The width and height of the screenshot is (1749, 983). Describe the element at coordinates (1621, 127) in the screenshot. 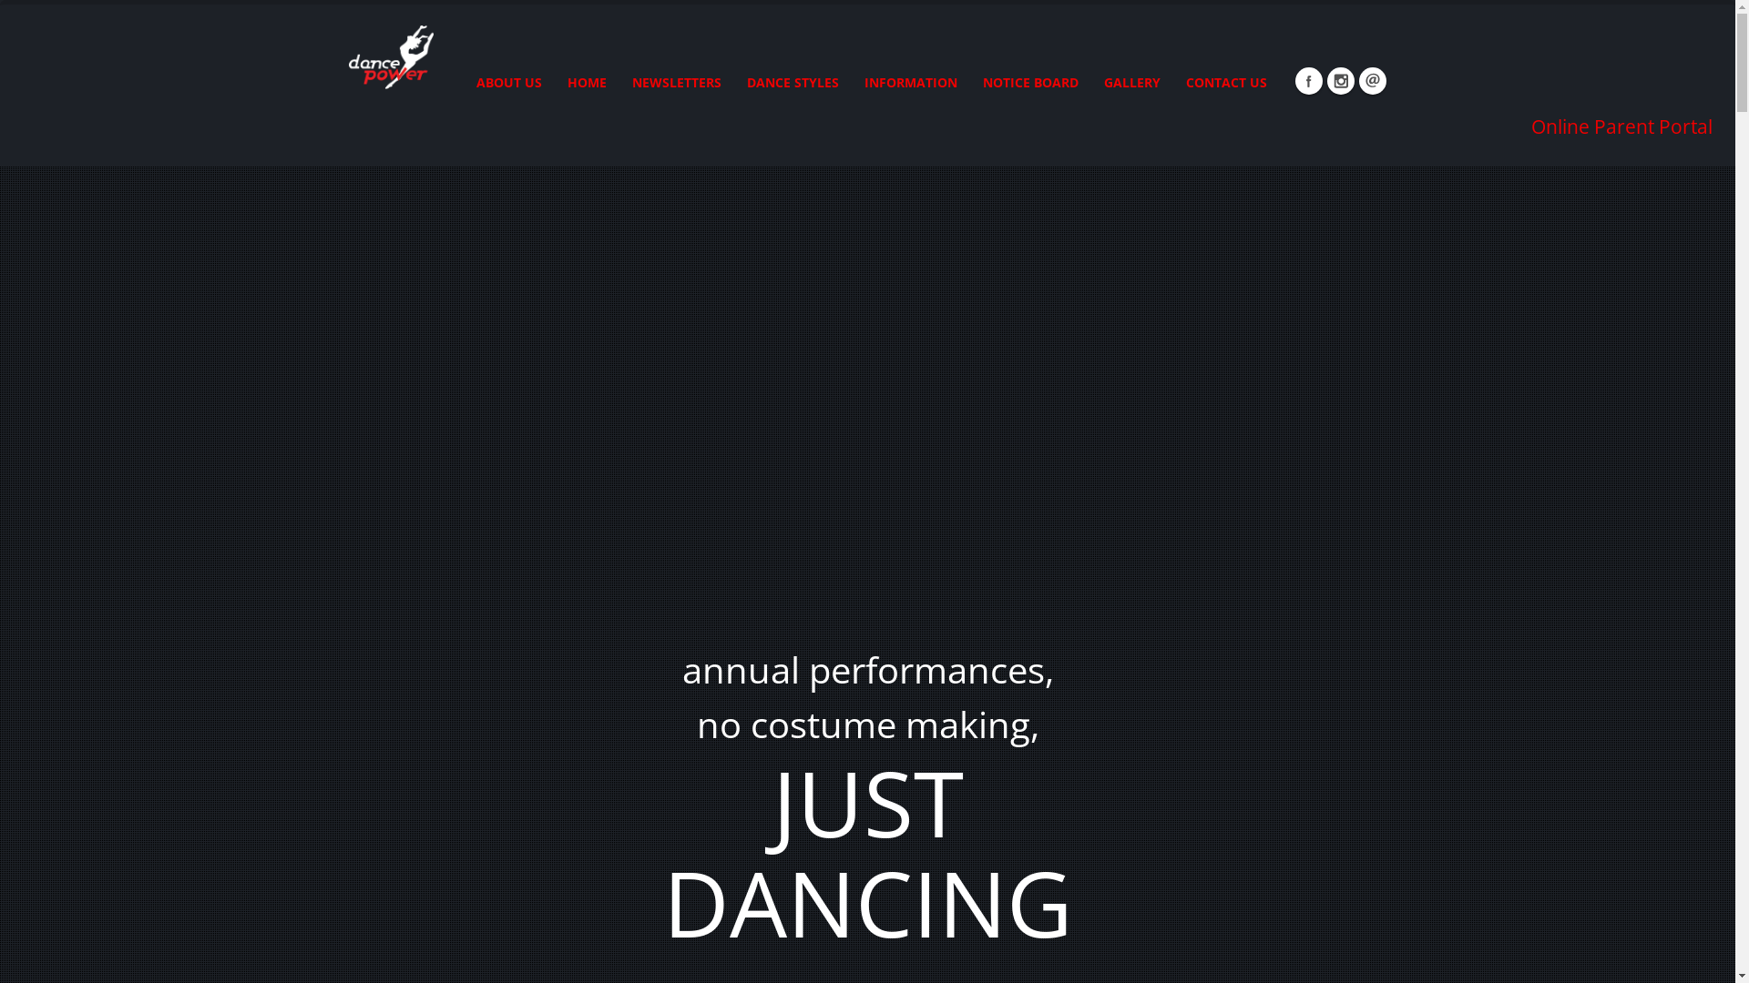

I see `Online Parent Portal` at that location.